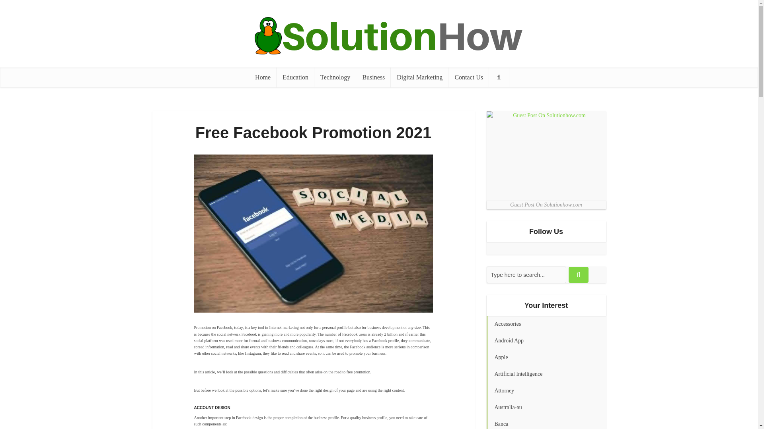 The width and height of the screenshot is (764, 429). What do you see at coordinates (295, 77) in the screenshot?
I see `Education` at bounding box center [295, 77].